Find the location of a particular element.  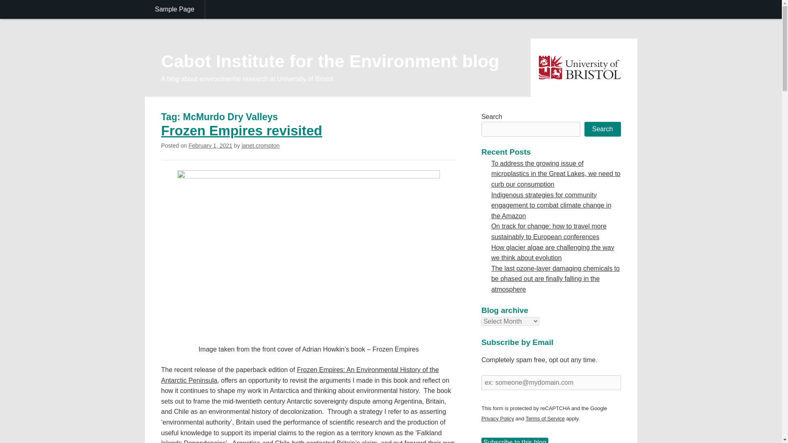

Frozen Empires revisited is located at coordinates (241, 130).